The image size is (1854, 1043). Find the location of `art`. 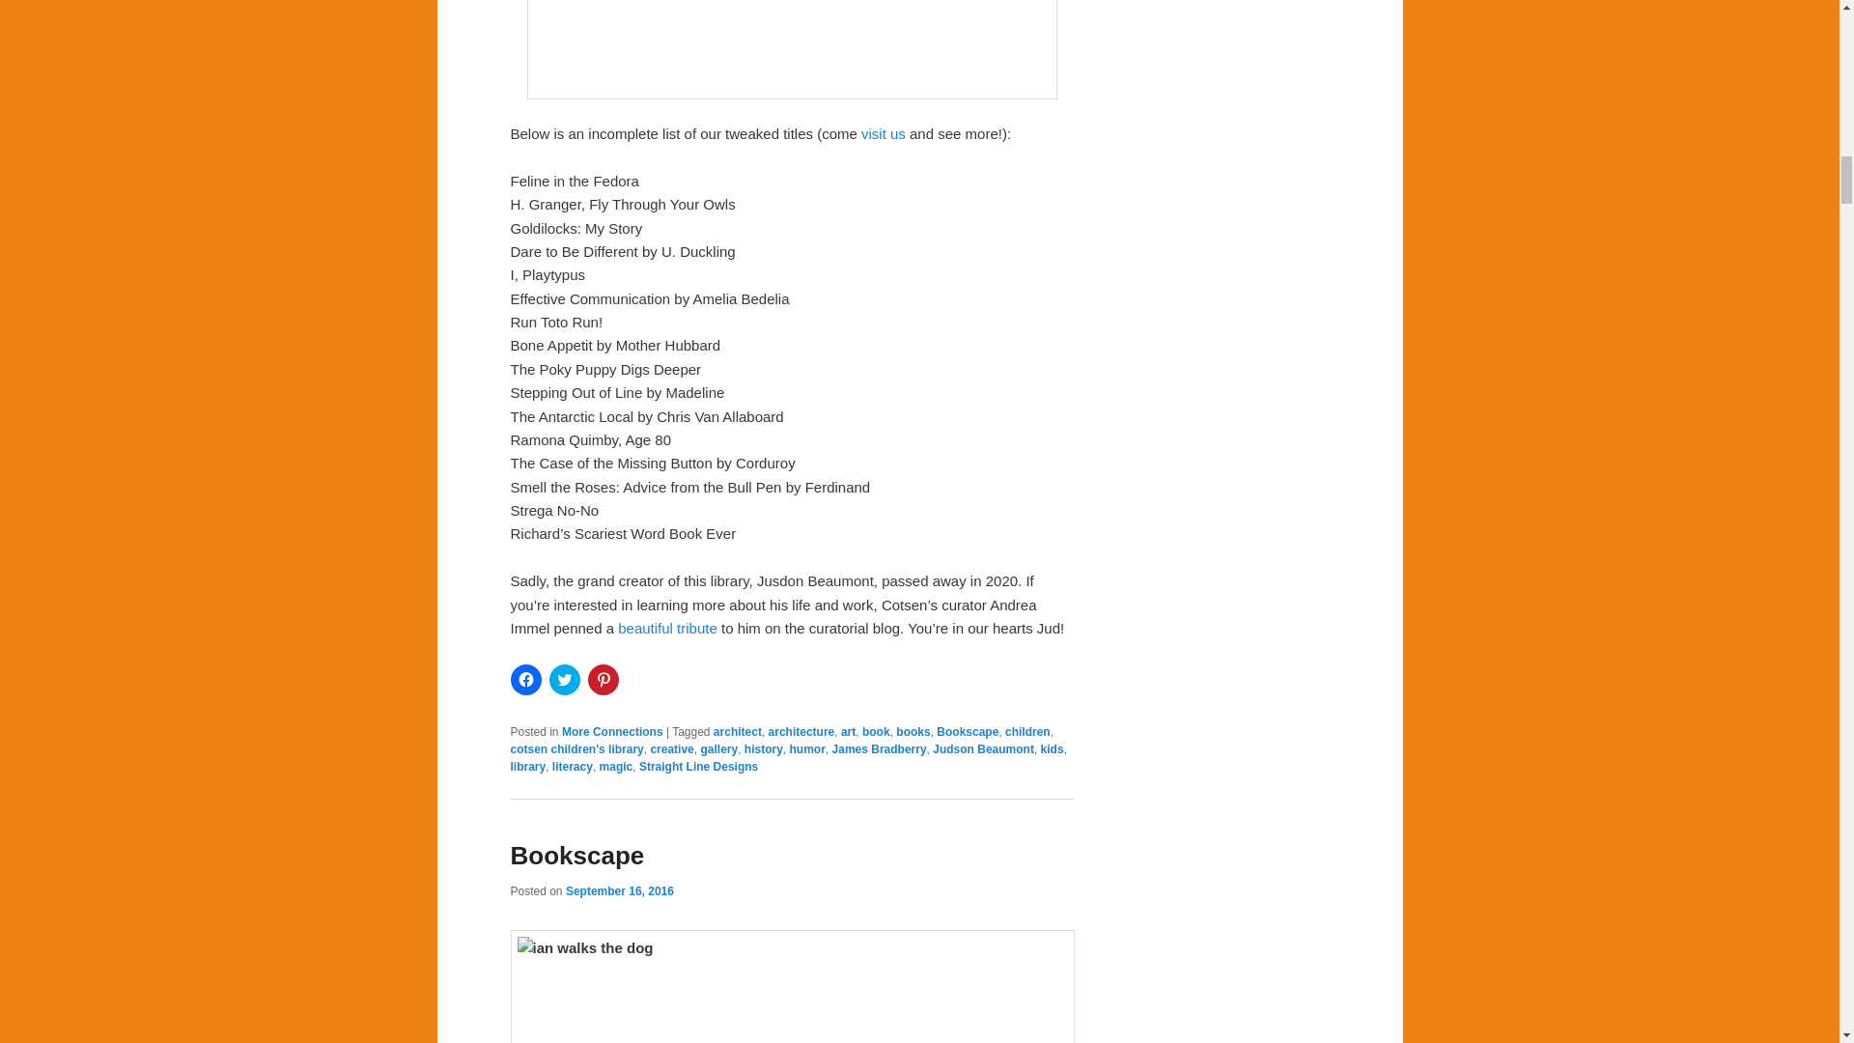

art is located at coordinates (848, 731).